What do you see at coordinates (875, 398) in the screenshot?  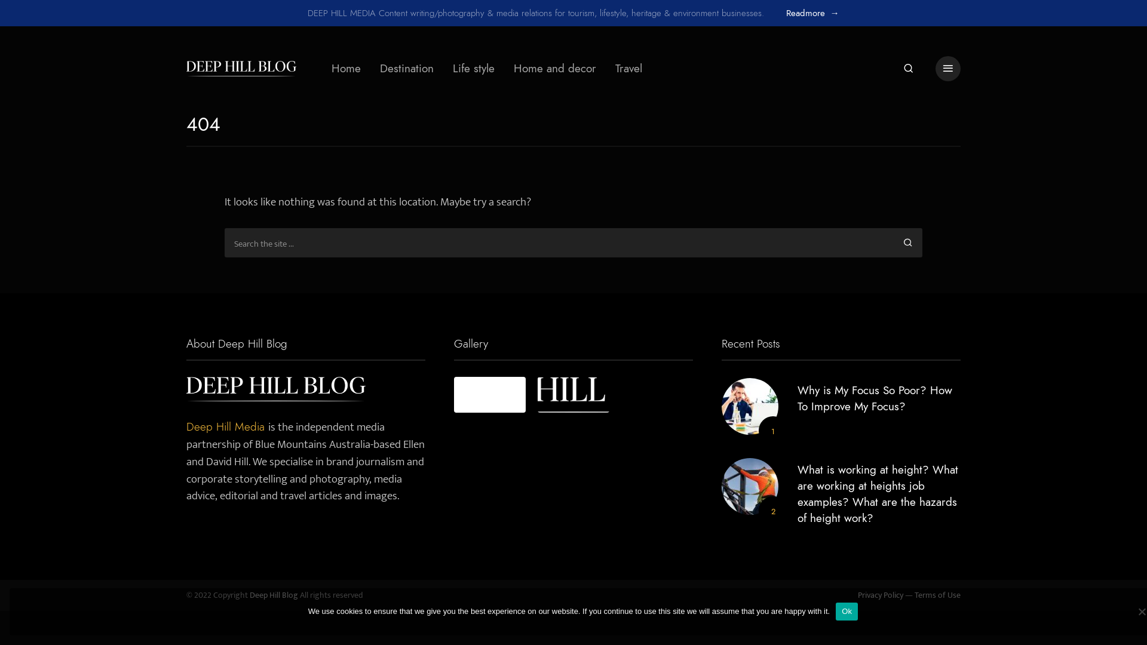 I see `Why is My Focus So Poor? How To Improve My Focus?` at bounding box center [875, 398].